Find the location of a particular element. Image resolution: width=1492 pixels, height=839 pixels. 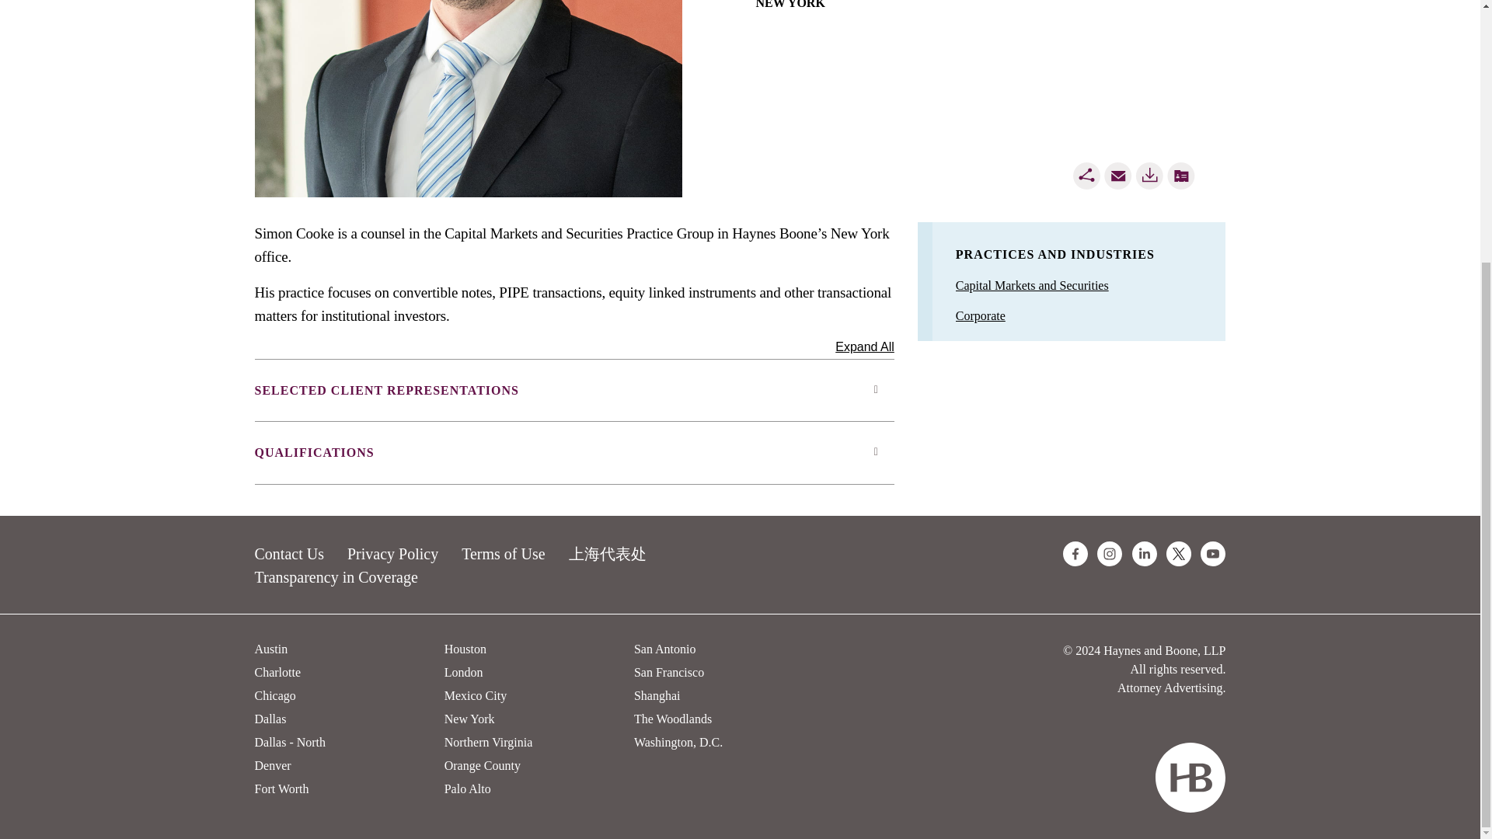

Expand All is located at coordinates (864, 343).